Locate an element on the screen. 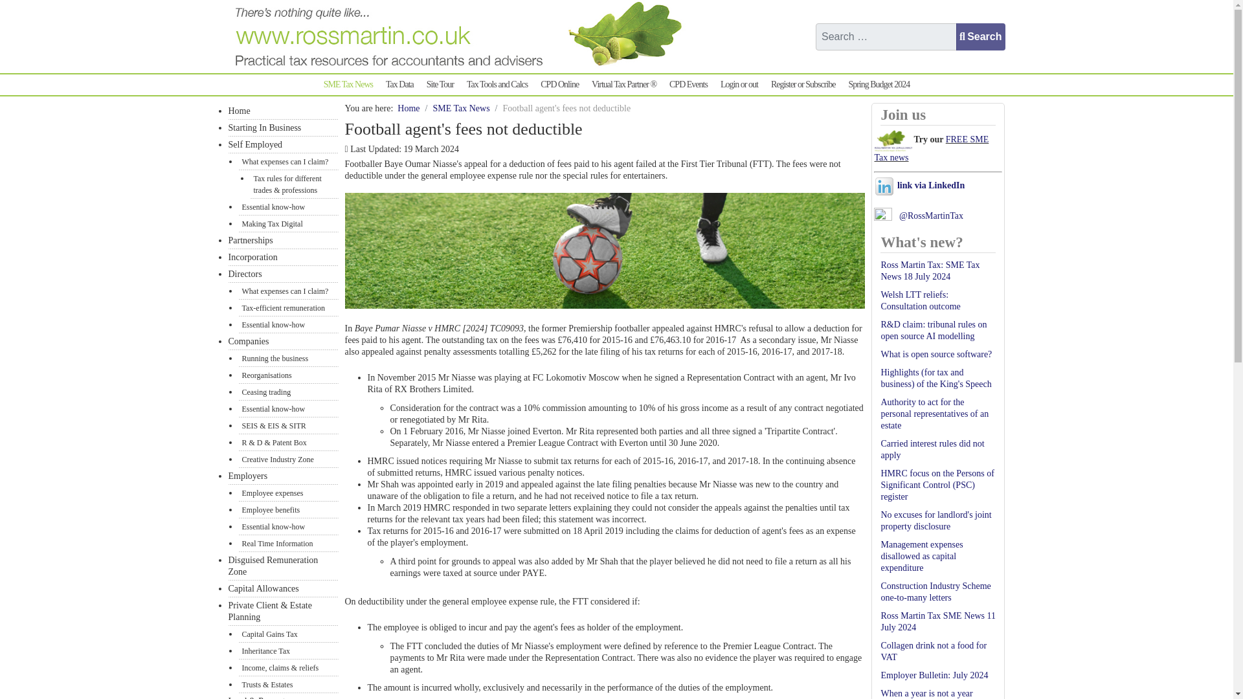 The width and height of the screenshot is (1243, 699). Starting In Business is located at coordinates (282, 128).